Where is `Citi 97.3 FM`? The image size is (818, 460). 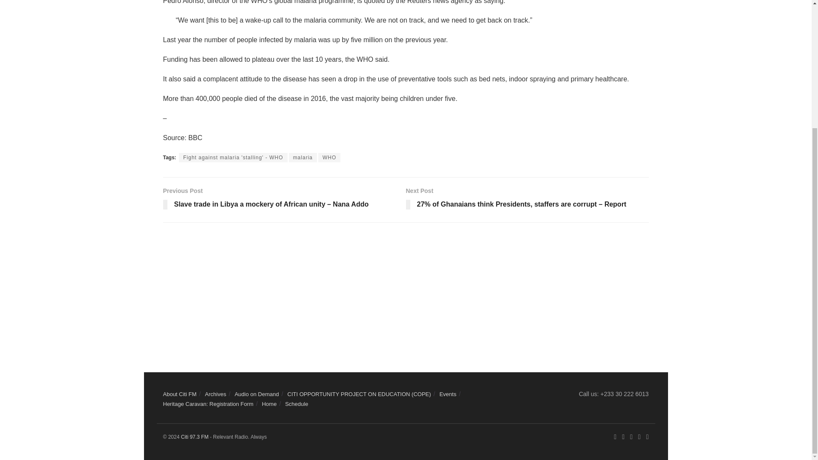 Citi 97.3 FM is located at coordinates (194, 437).